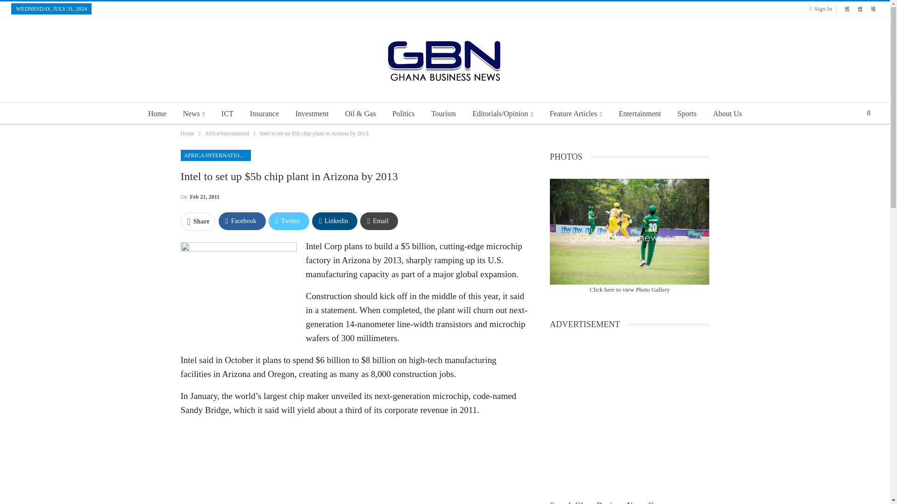 The width and height of the screenshot is (897, 504). What do you see at coordinates (639, 114) in the screenshot?
I see `Entertainment` at bounding box center [639, 114].